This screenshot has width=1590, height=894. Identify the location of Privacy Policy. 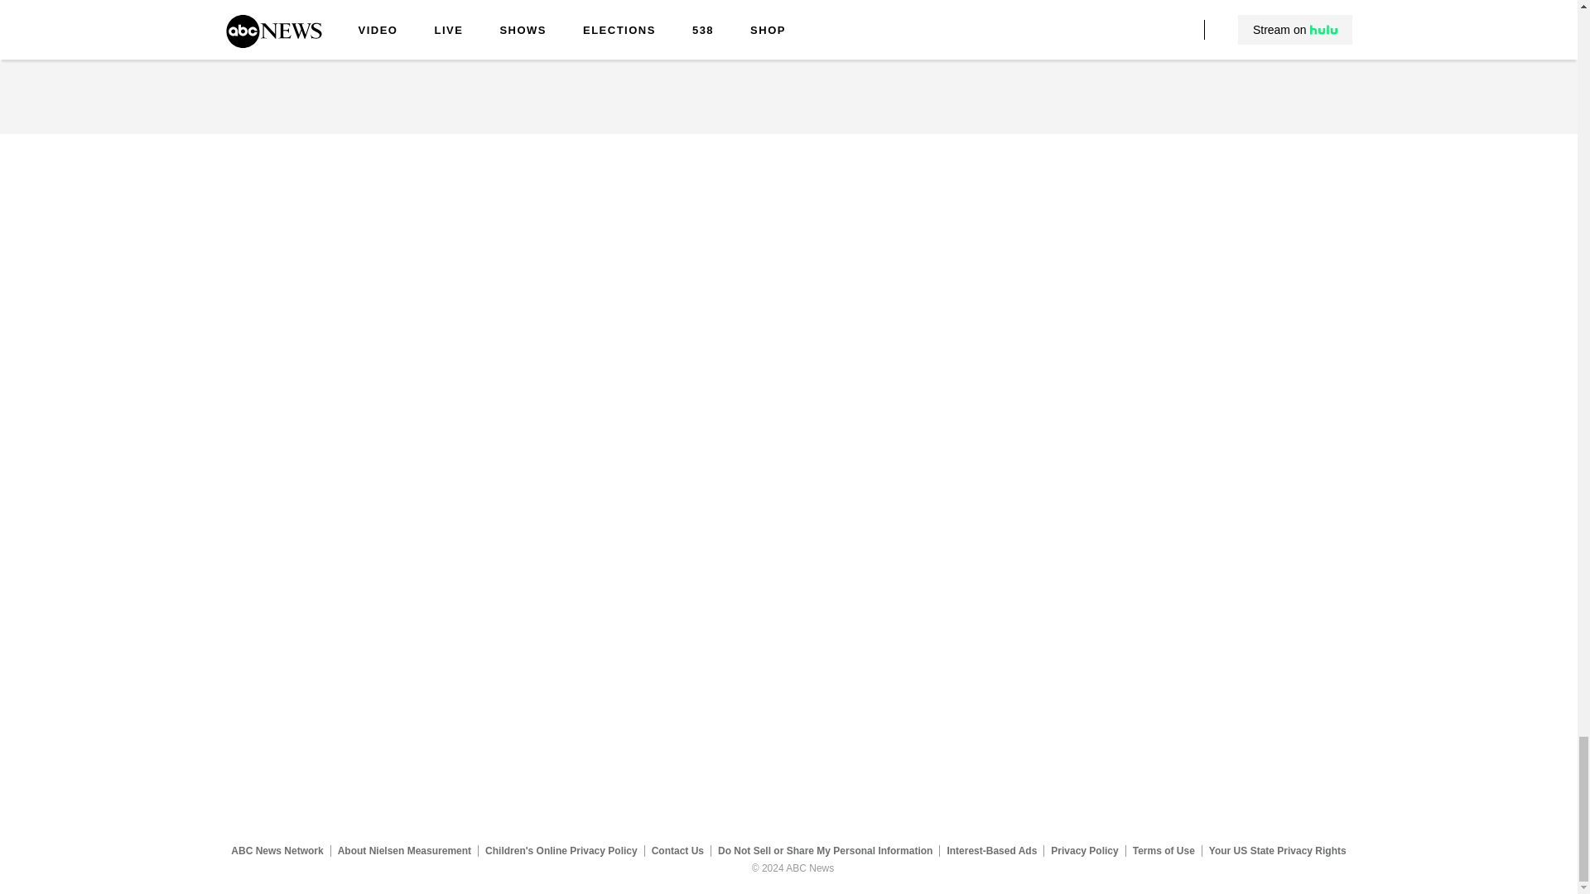
(1085, 850).